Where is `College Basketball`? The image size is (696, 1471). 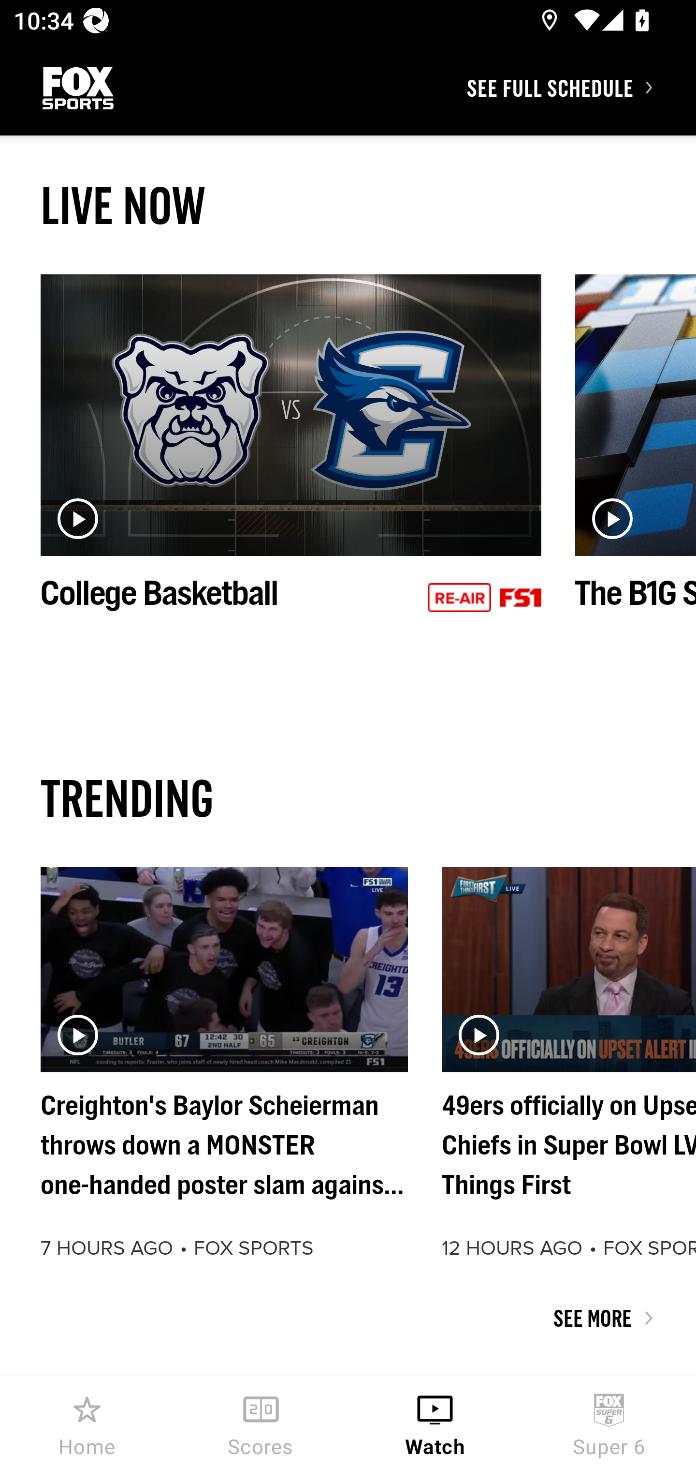 College Basketball is located at coordinates (291, 464).